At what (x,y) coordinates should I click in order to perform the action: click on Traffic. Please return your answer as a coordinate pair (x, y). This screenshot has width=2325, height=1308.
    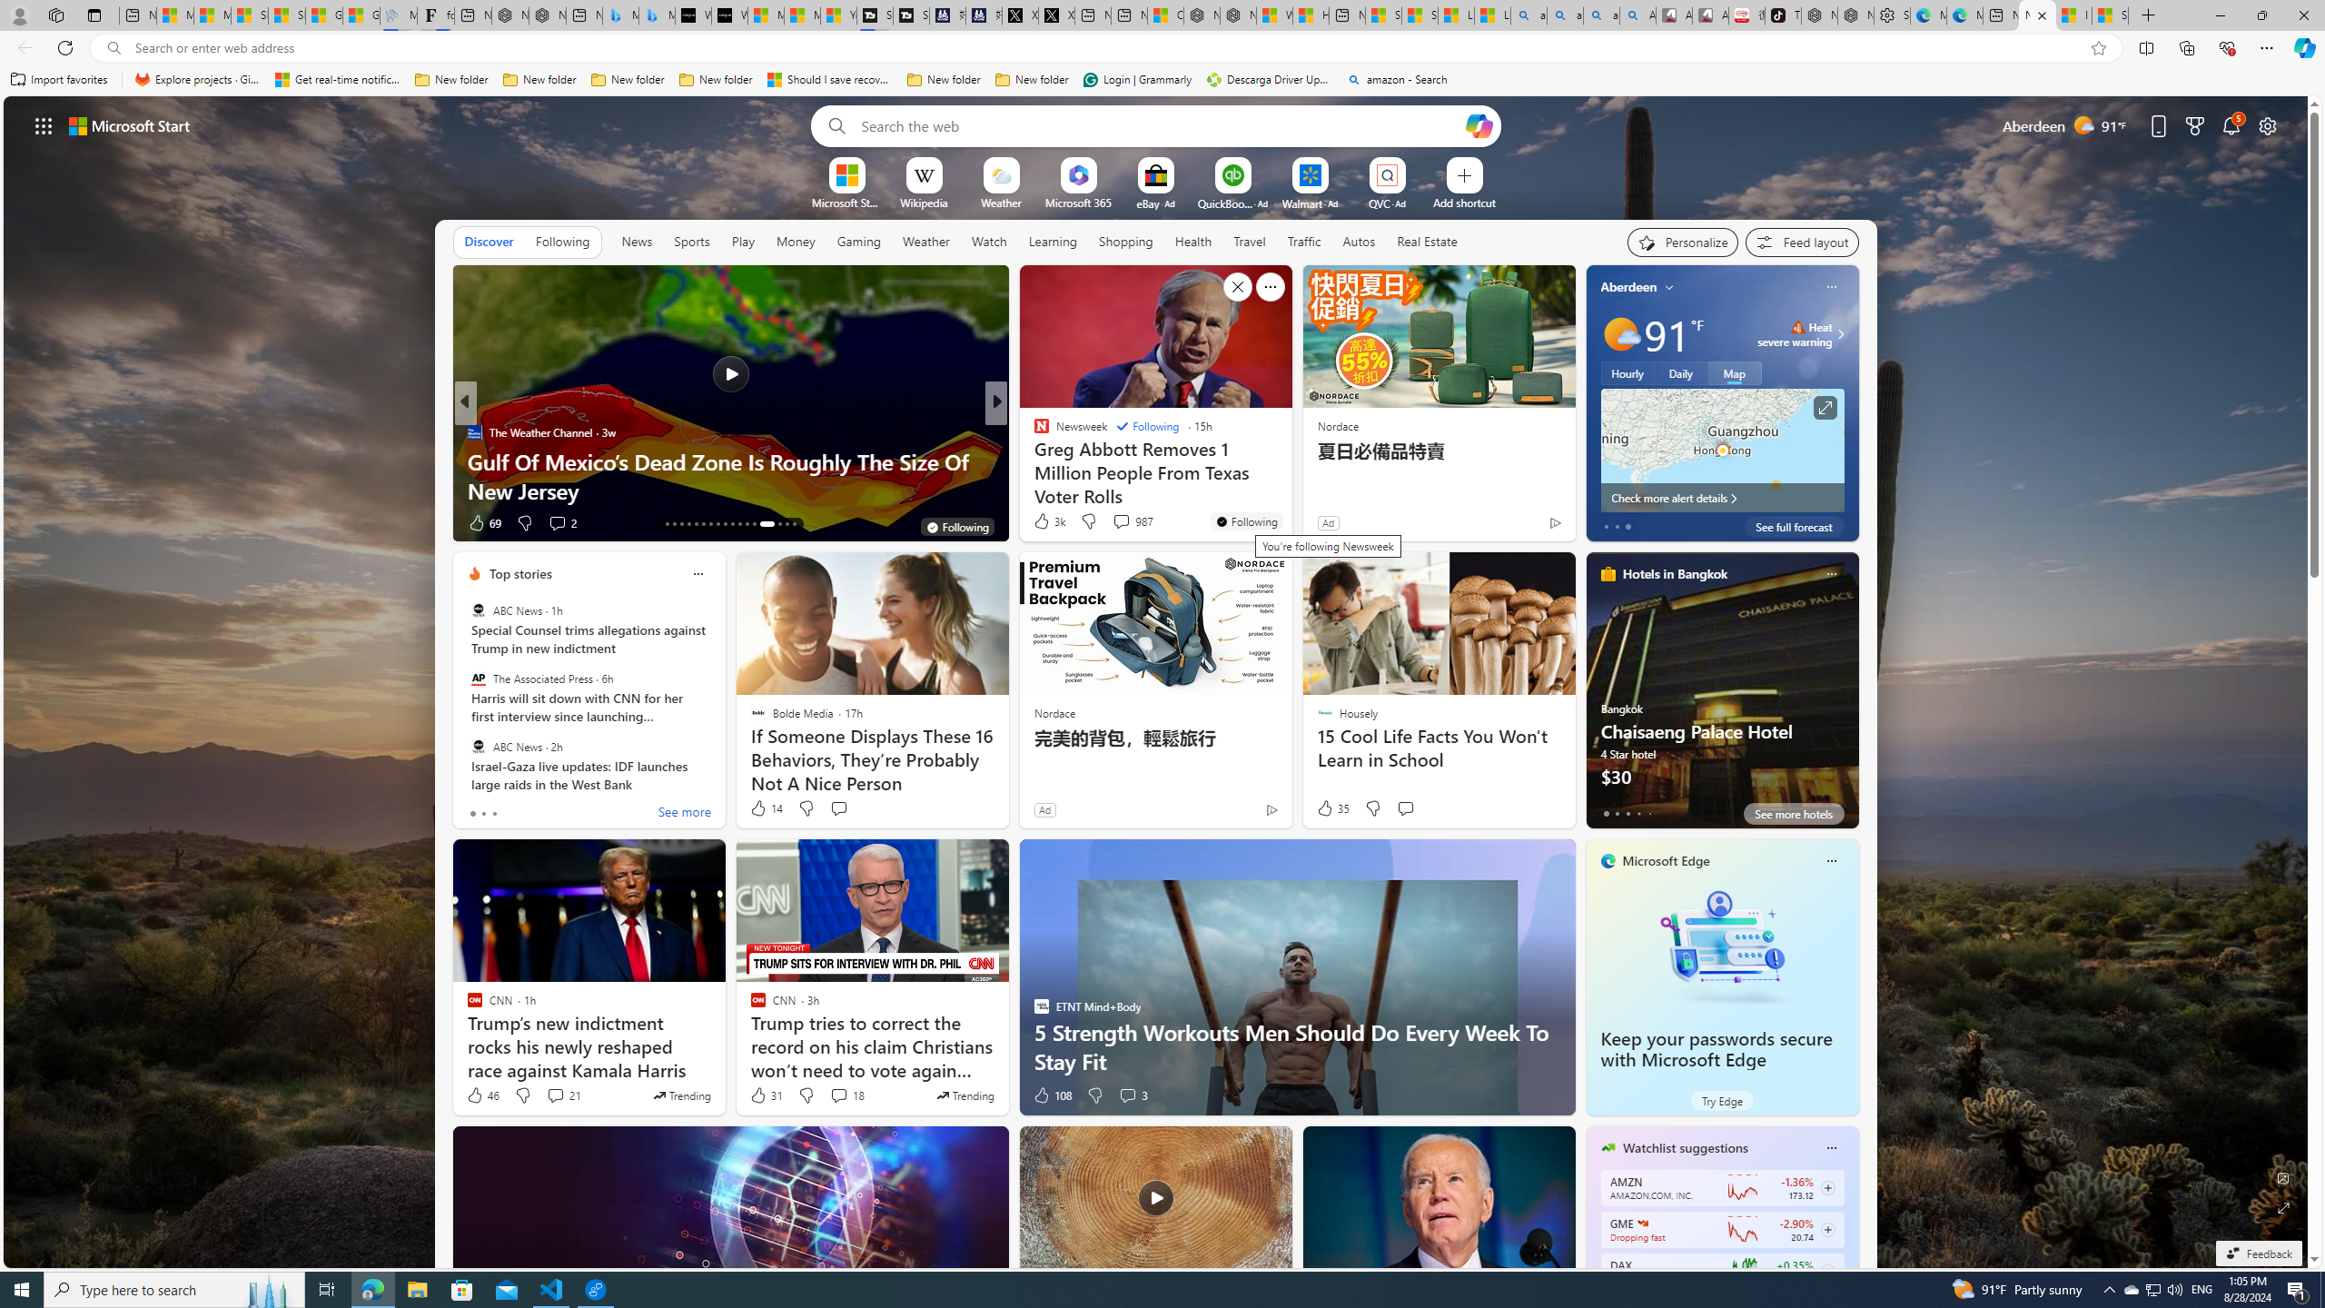
    Looking at the image, I should click on (1304, 242).